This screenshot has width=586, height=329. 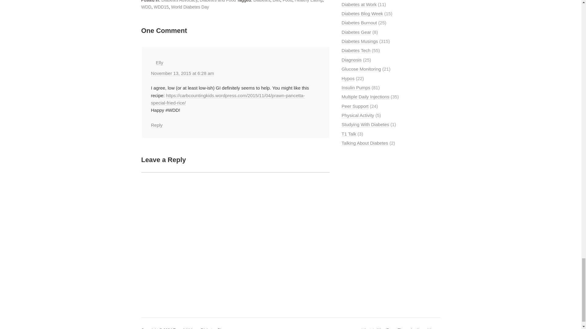 What do you see at coordinates (146, 7) in the screenshot?
I see `WDD` at bounding box center [146, 7].